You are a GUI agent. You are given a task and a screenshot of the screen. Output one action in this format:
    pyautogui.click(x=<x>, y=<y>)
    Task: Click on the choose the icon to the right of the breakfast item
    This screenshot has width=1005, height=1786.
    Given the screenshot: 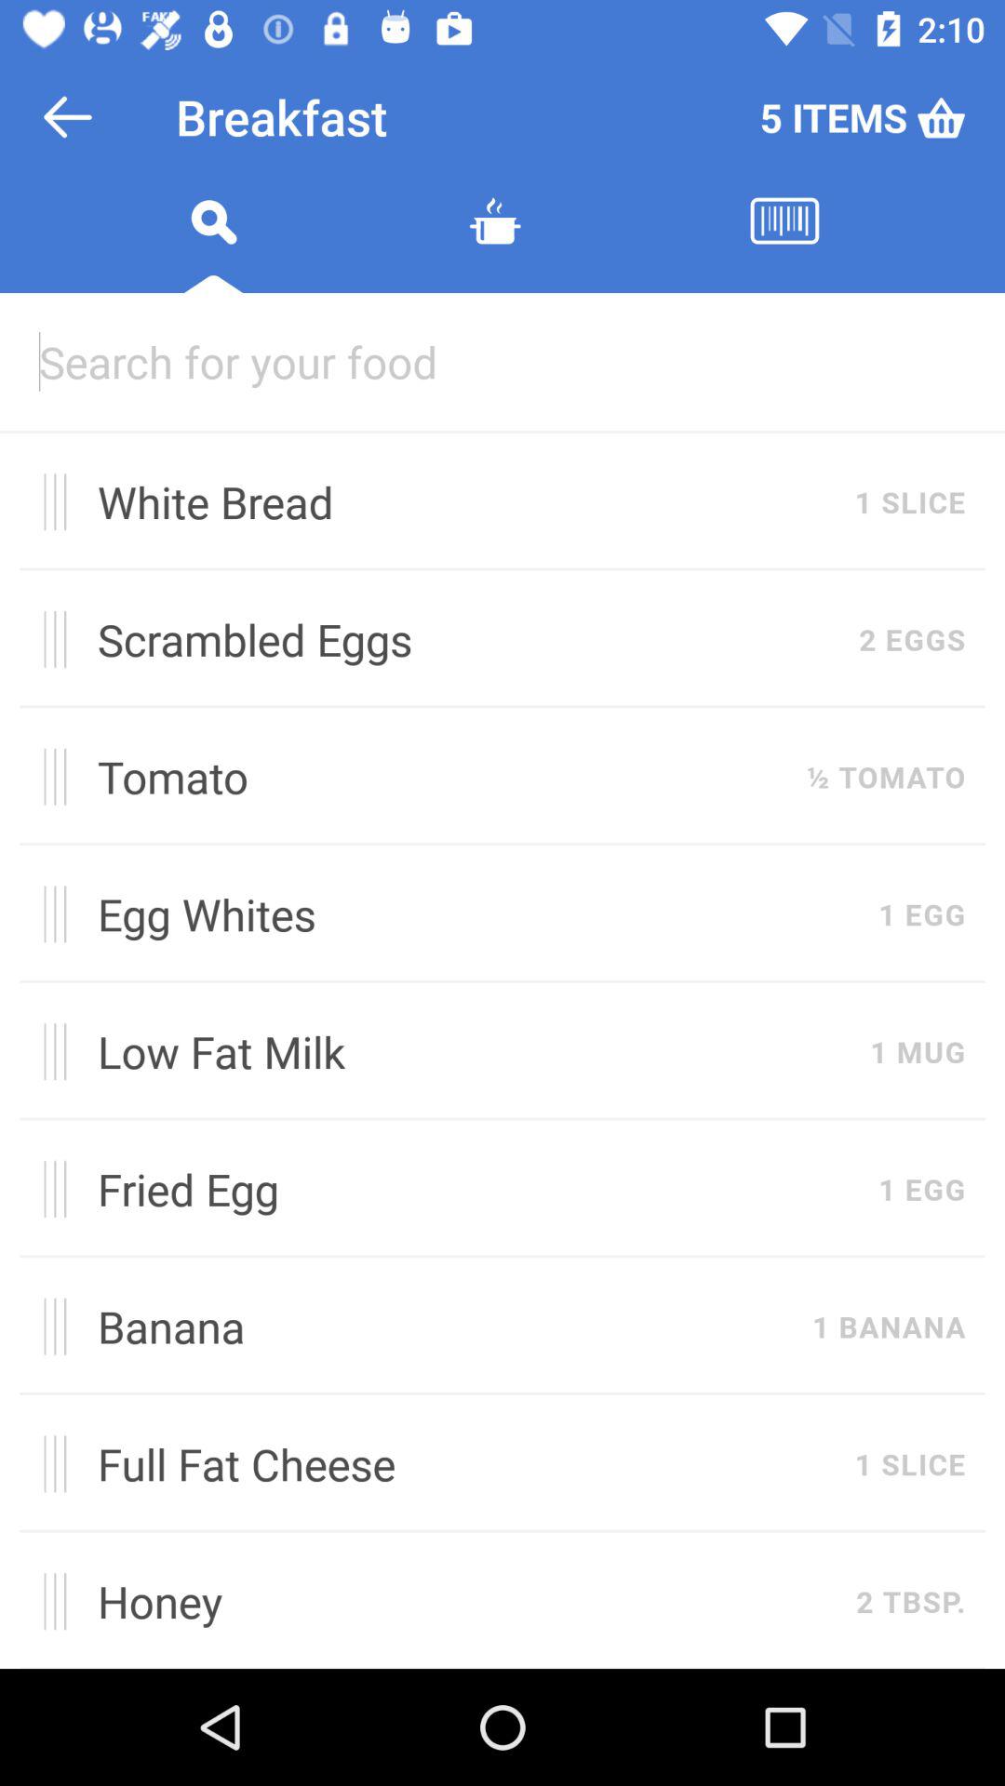 What is the action you would take?
    pyautogui.click(x=862, y=117)
    